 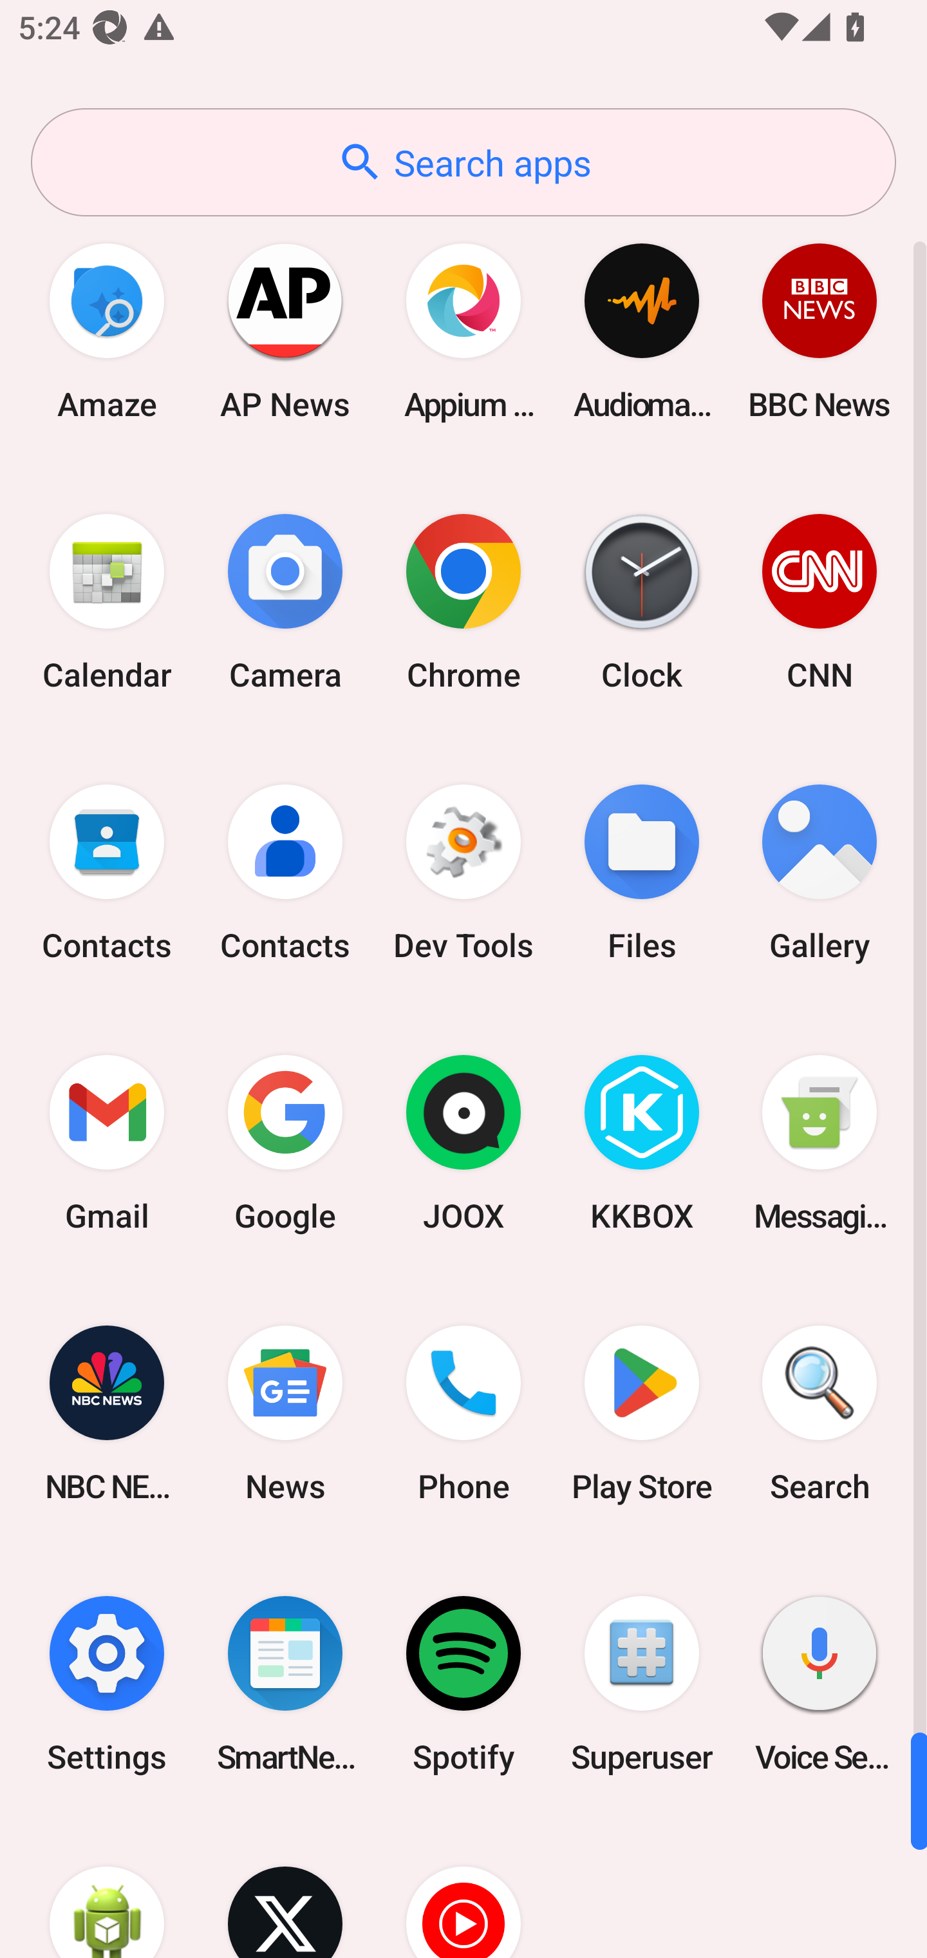 What do you see at coordinates (819, 331) in the screenshot?
I see `BBC News` at bounding box center [819, 331].